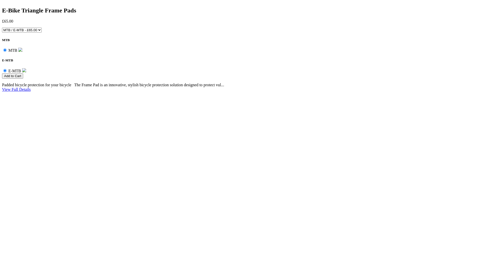 The width and height of the screenshot is (488, 274). I want to click on View Full Details, so click(16, 89).